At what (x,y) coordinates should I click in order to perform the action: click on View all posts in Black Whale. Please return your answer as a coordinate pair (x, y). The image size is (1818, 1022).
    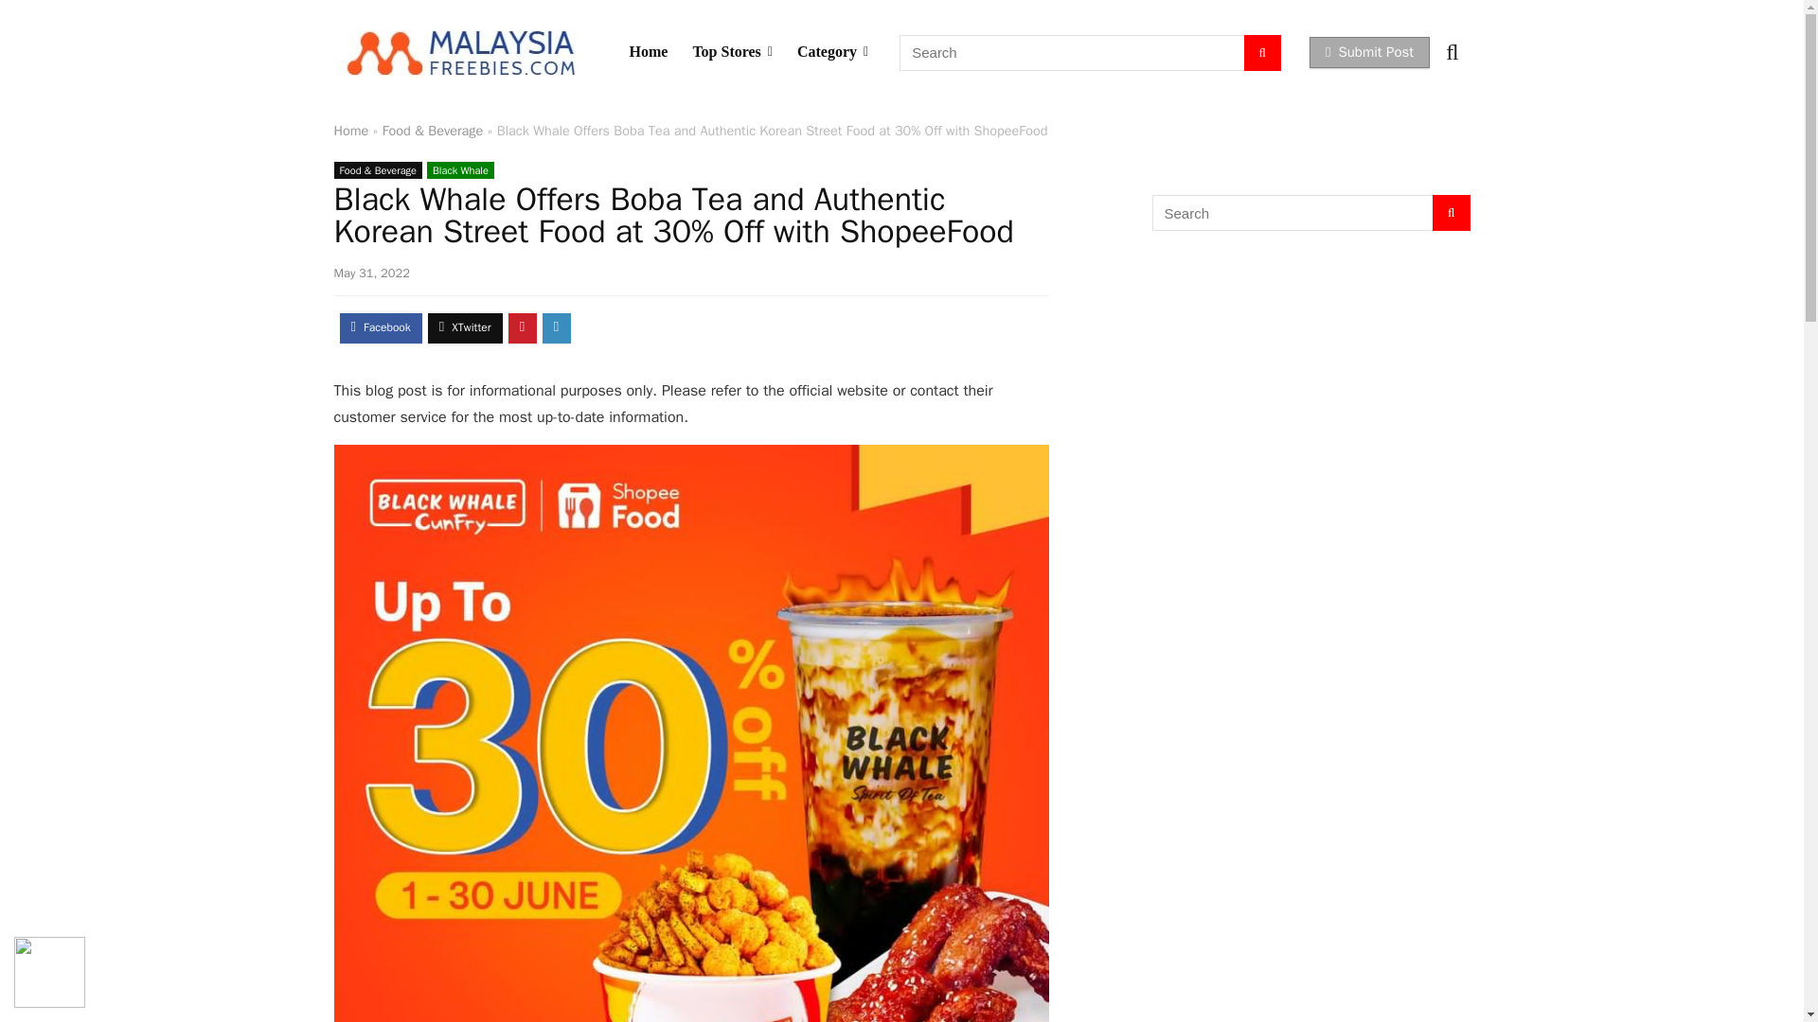
    Looking at the image, I should click on (460, 170).